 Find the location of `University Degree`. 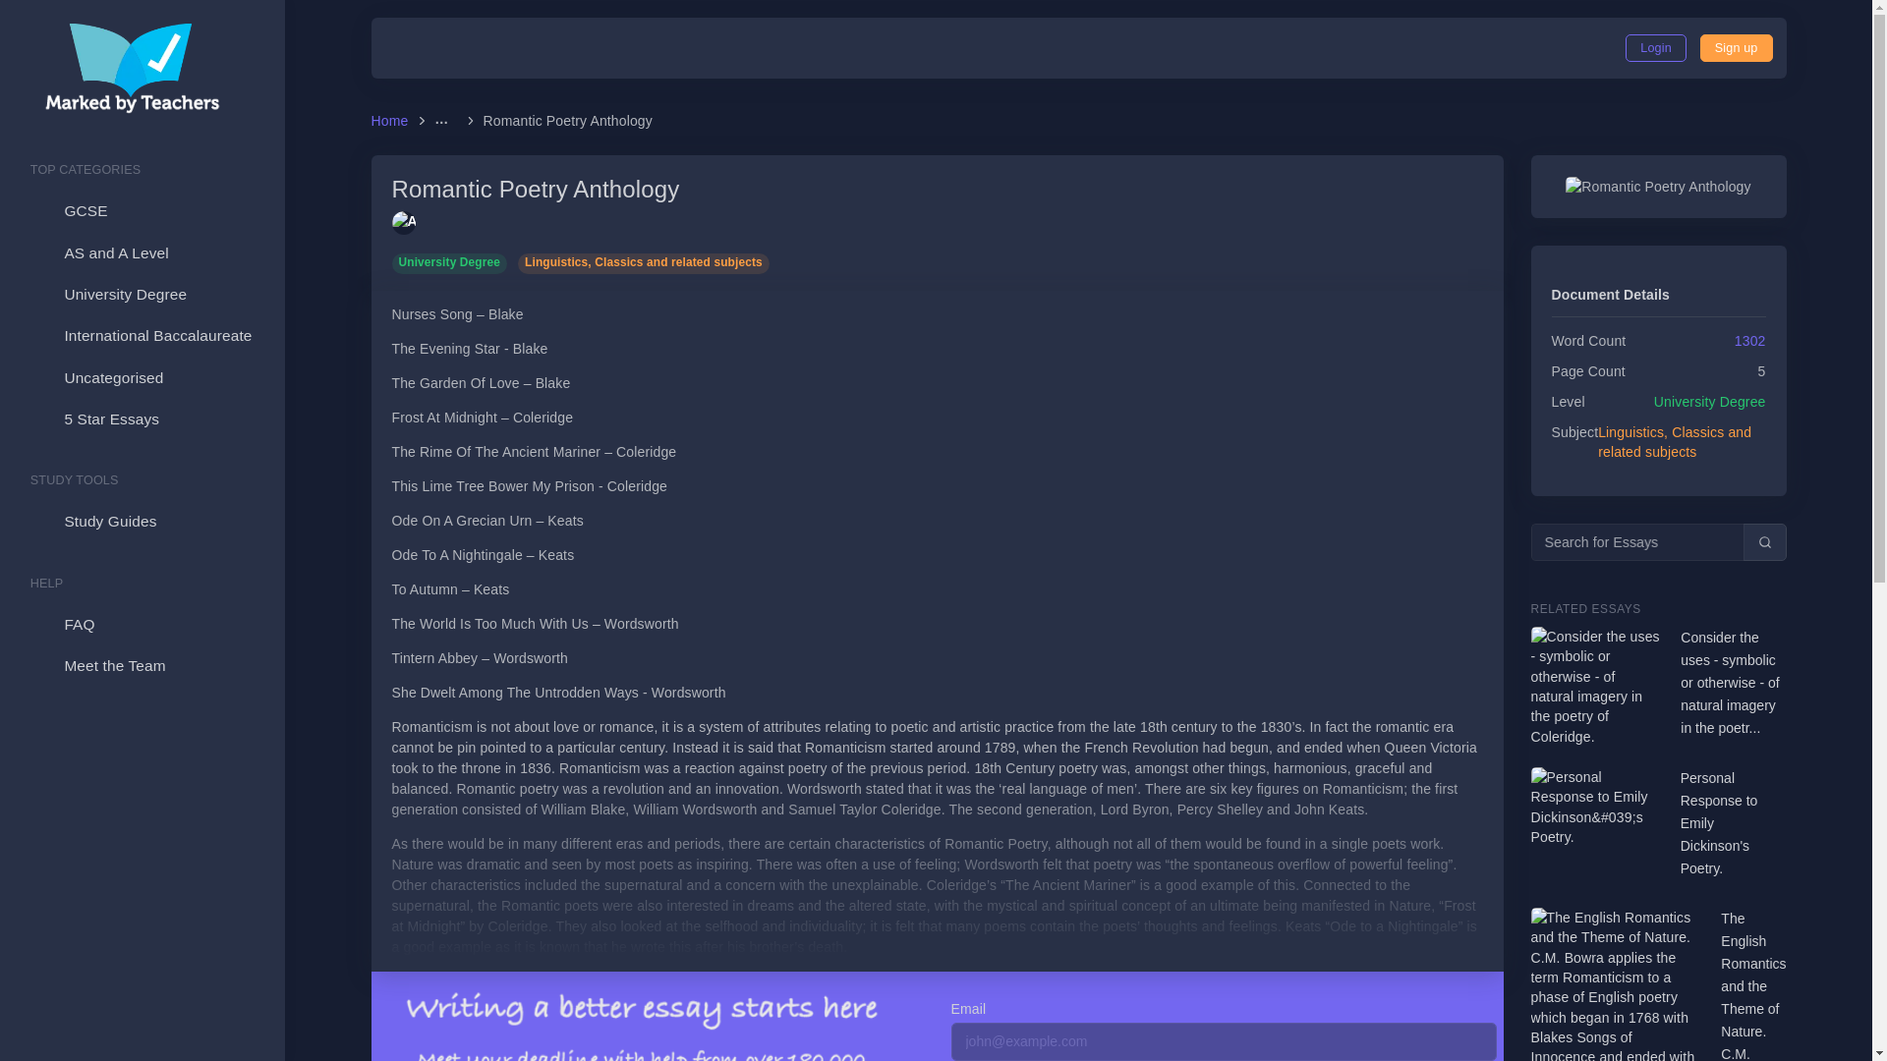

University Degree is located at coordinates (142, 294).